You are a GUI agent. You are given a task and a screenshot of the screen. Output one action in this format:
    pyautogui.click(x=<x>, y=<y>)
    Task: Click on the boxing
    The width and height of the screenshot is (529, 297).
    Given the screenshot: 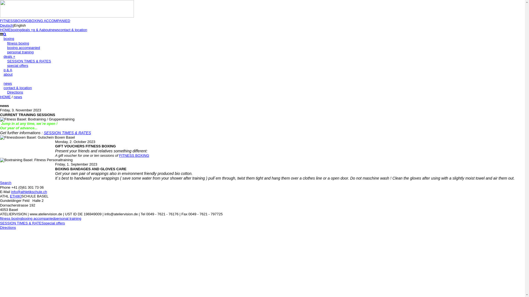 What is the action you would take?
    pyautogui.click(x=7, y=38)
    